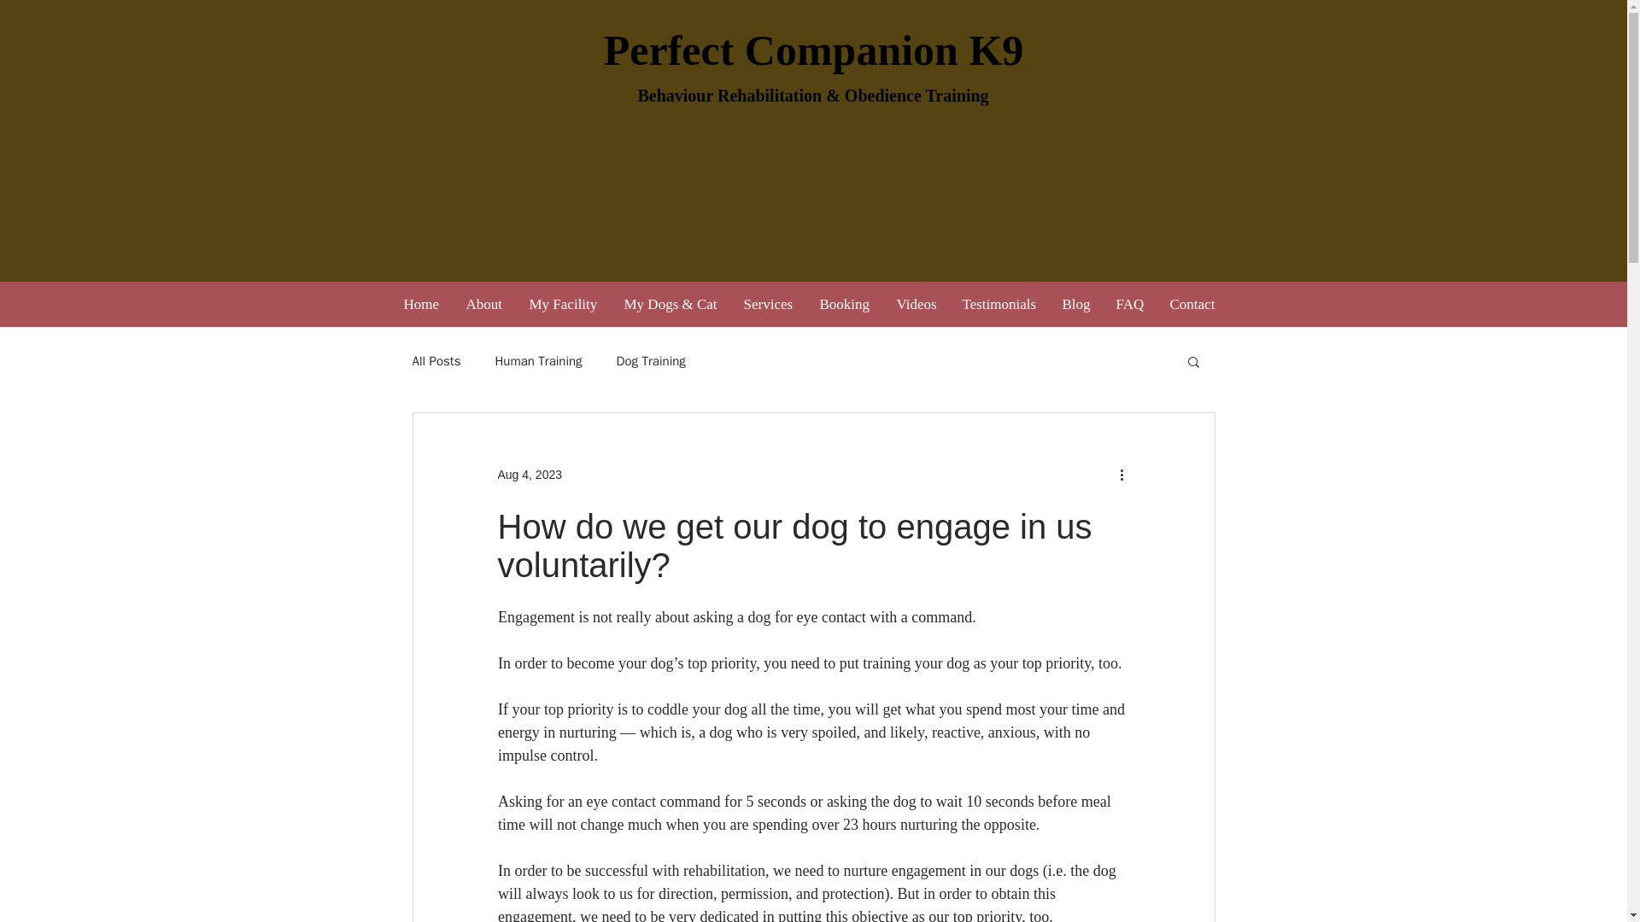 This screenshot has height=922, width=1640. Describe the element at coordinates (425, 304) in the screenshot. I see `Home` at that location.